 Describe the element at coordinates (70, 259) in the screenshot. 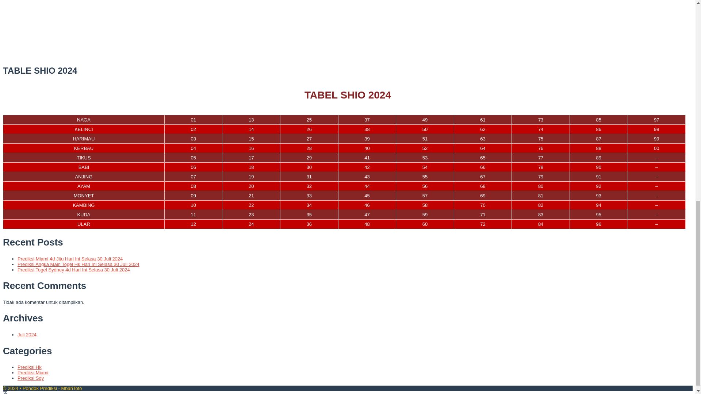

I see `Prediksi Miami 4d Jitu Hari Ini Selasa 30 Juli 2024` at that location.